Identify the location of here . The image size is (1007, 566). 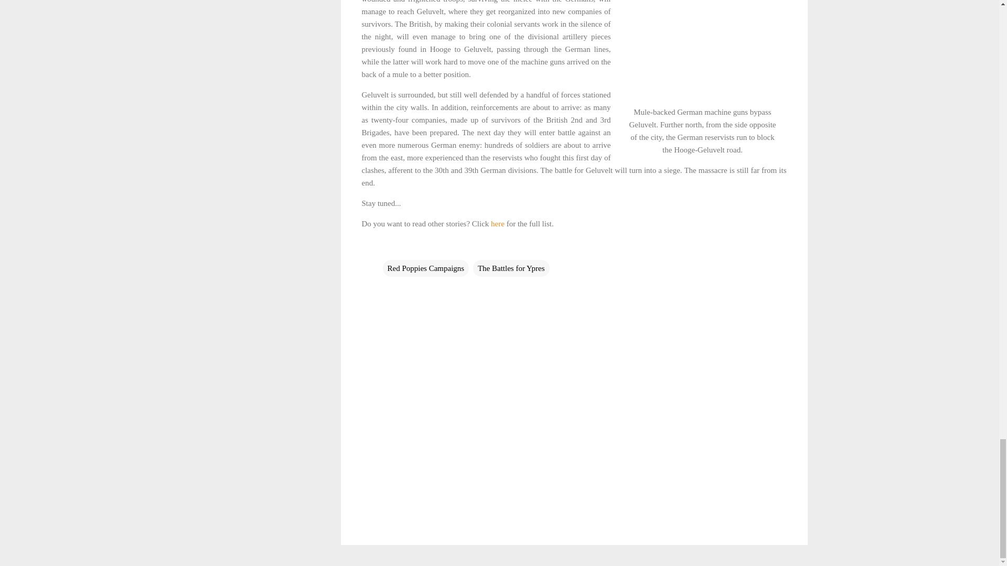
(498, 224).